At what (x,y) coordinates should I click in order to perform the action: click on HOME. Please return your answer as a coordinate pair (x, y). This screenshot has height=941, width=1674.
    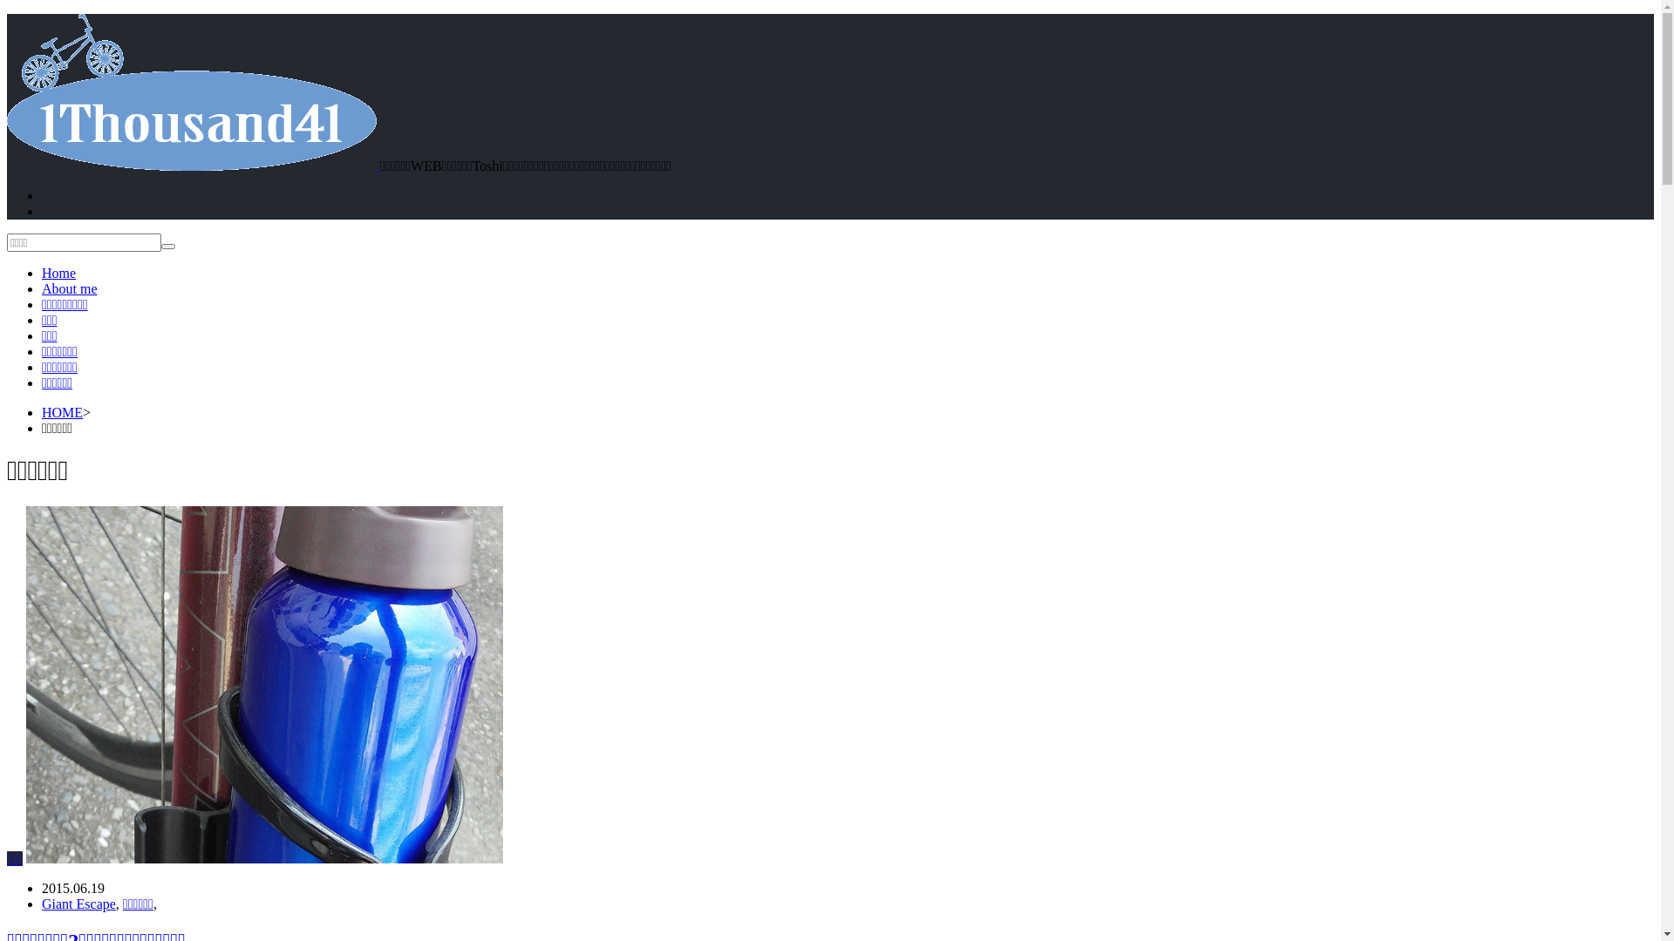
    Looking at the image, I should click on (63, 413).